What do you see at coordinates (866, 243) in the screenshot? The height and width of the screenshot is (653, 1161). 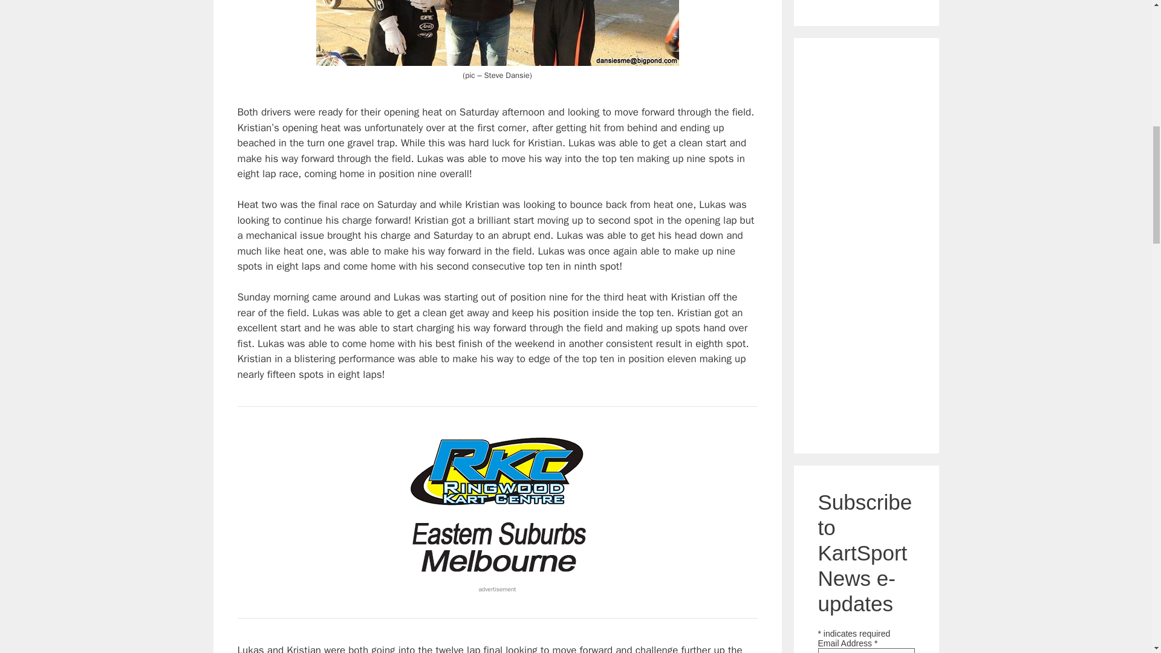 I see `Advertisement` at bounding box center [866, 243].